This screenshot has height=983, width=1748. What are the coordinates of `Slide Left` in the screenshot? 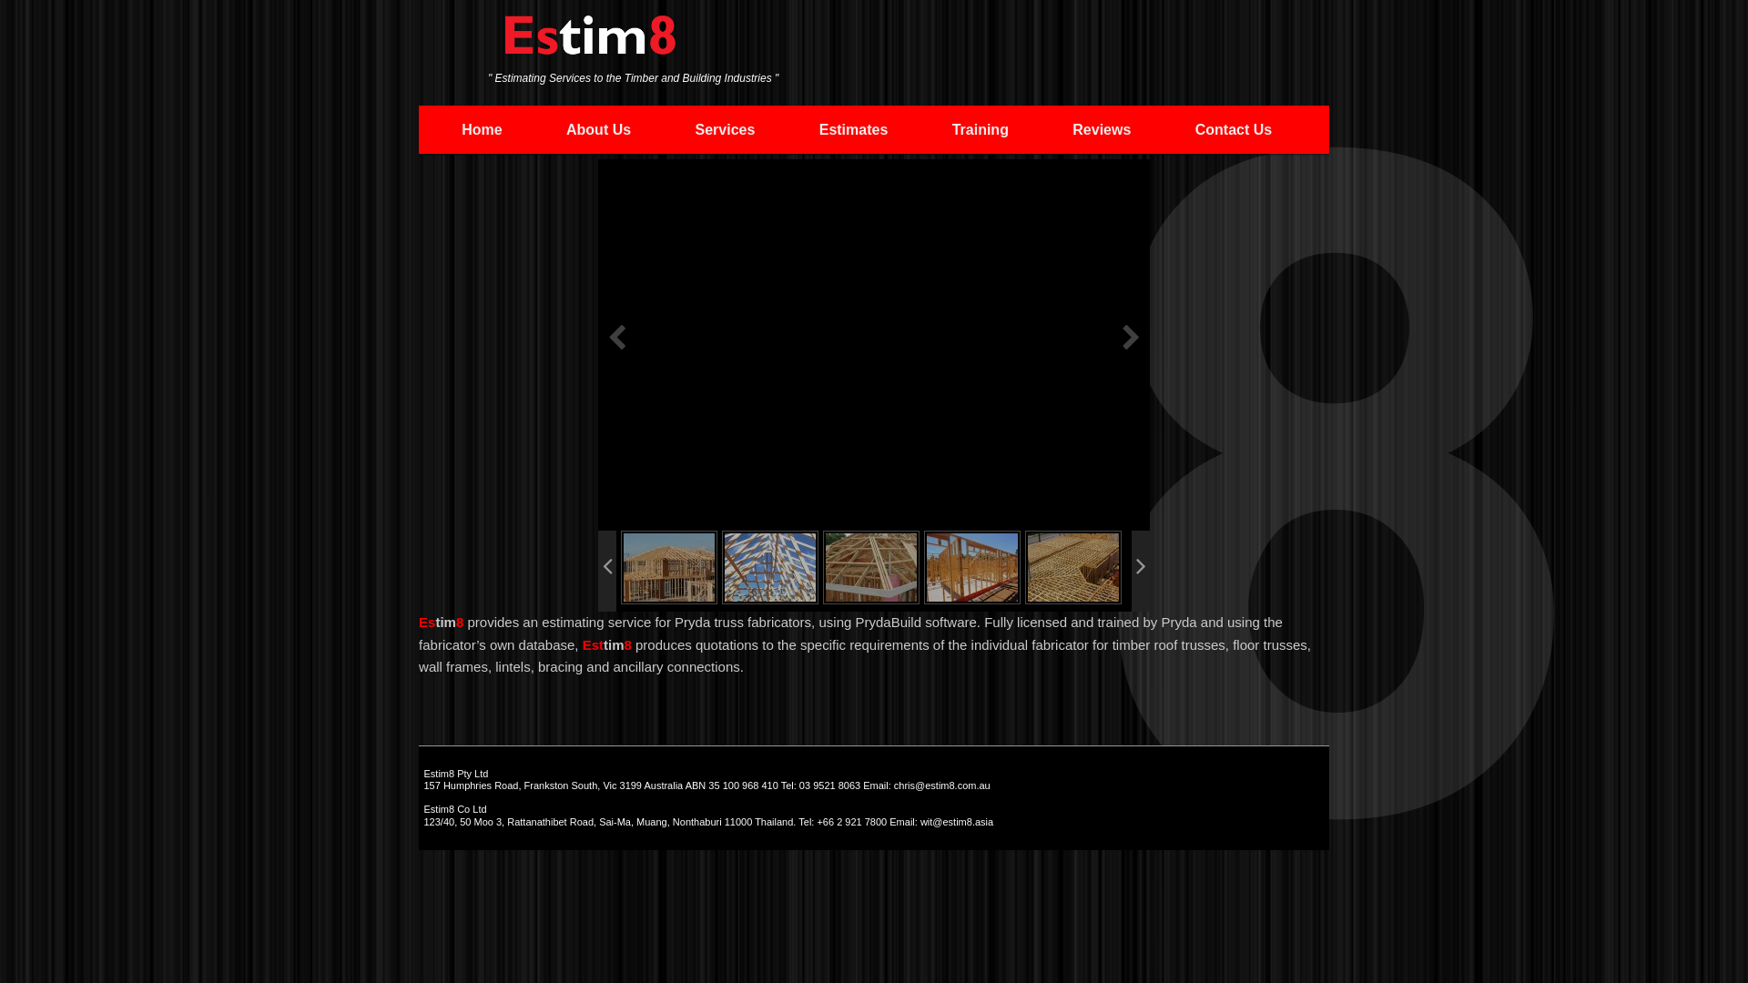 It's located at (607, 572).